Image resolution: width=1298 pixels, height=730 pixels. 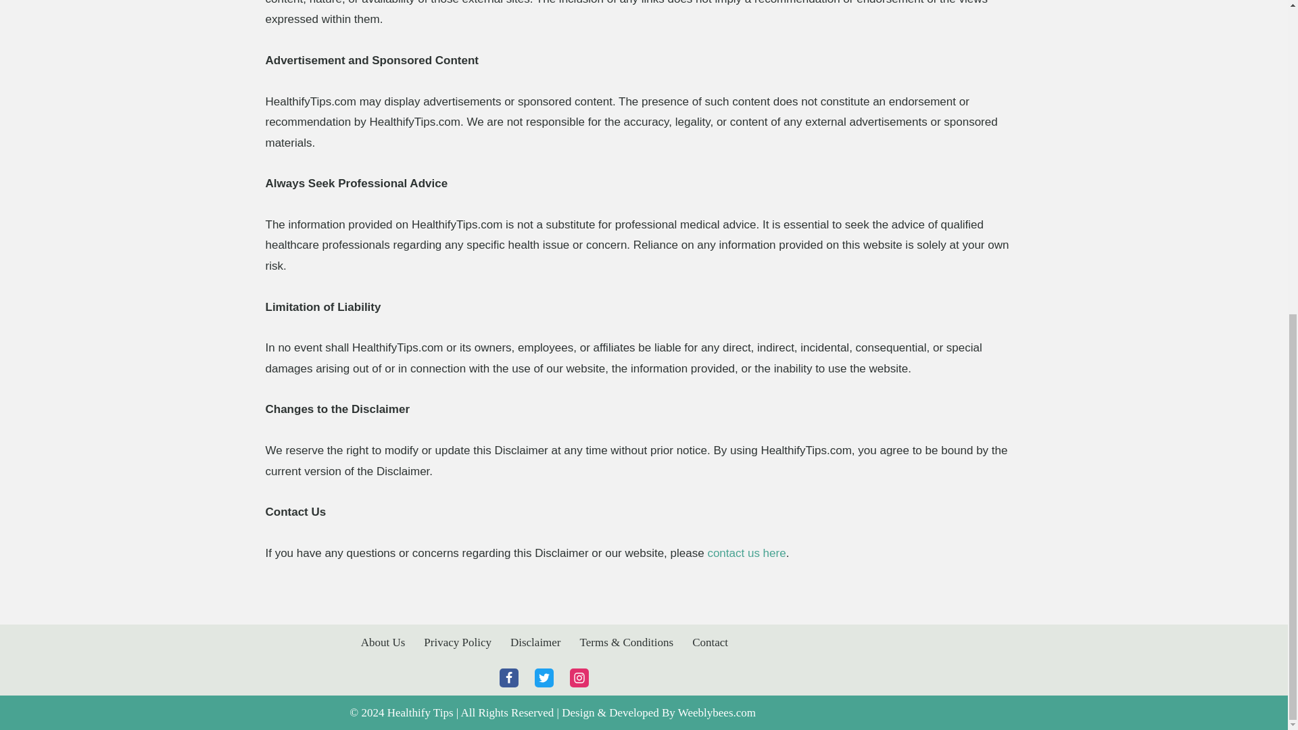 What do you see at coordinates (544, 678) in the screenshot?
I see `Twitter` at bounding box center [544, 678].